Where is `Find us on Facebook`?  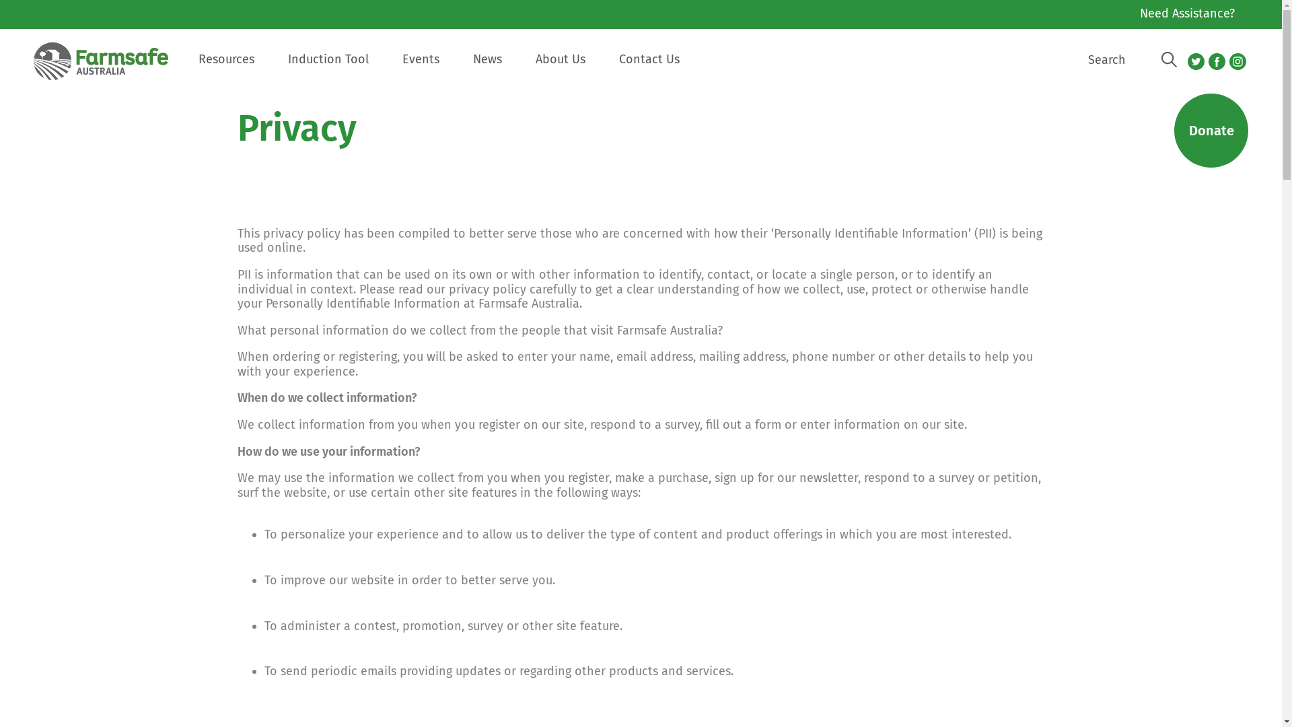 Find us on Facebook is located at coordinates (1217, 62).